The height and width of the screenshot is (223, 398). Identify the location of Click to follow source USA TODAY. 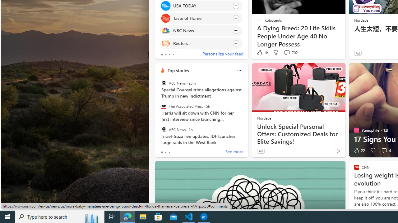
(201, 6).